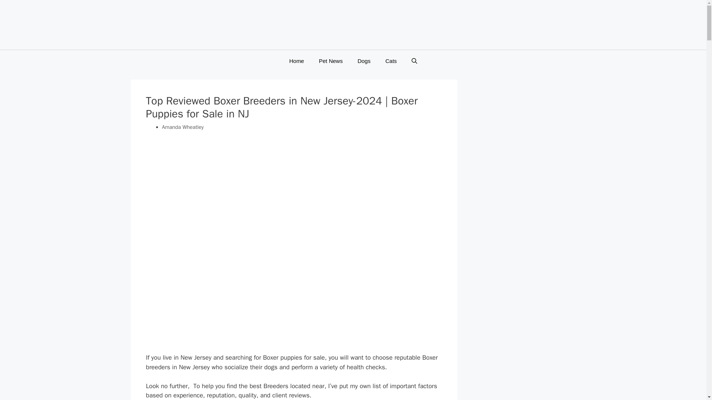 The image size is (712, 400). What do you see at coordinates (353, 26) in the screenshot?
I see `The Pet Guide Home` at bounding box center [353, 26].